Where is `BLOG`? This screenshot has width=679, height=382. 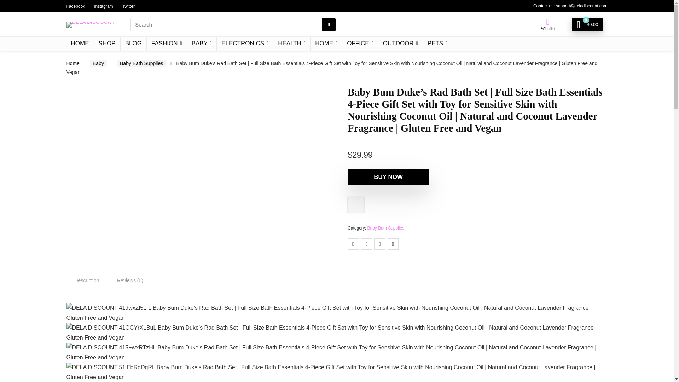
BLOG is located at coordinates (134, 44).